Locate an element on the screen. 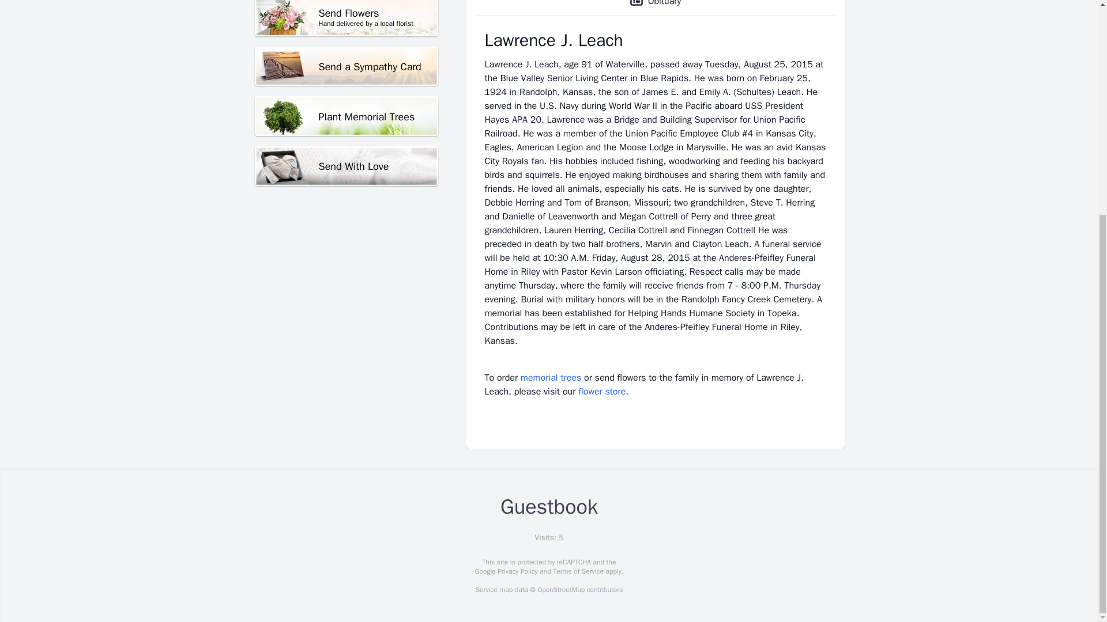  Plant Memorial Trees is located at coordinates (346, 116).